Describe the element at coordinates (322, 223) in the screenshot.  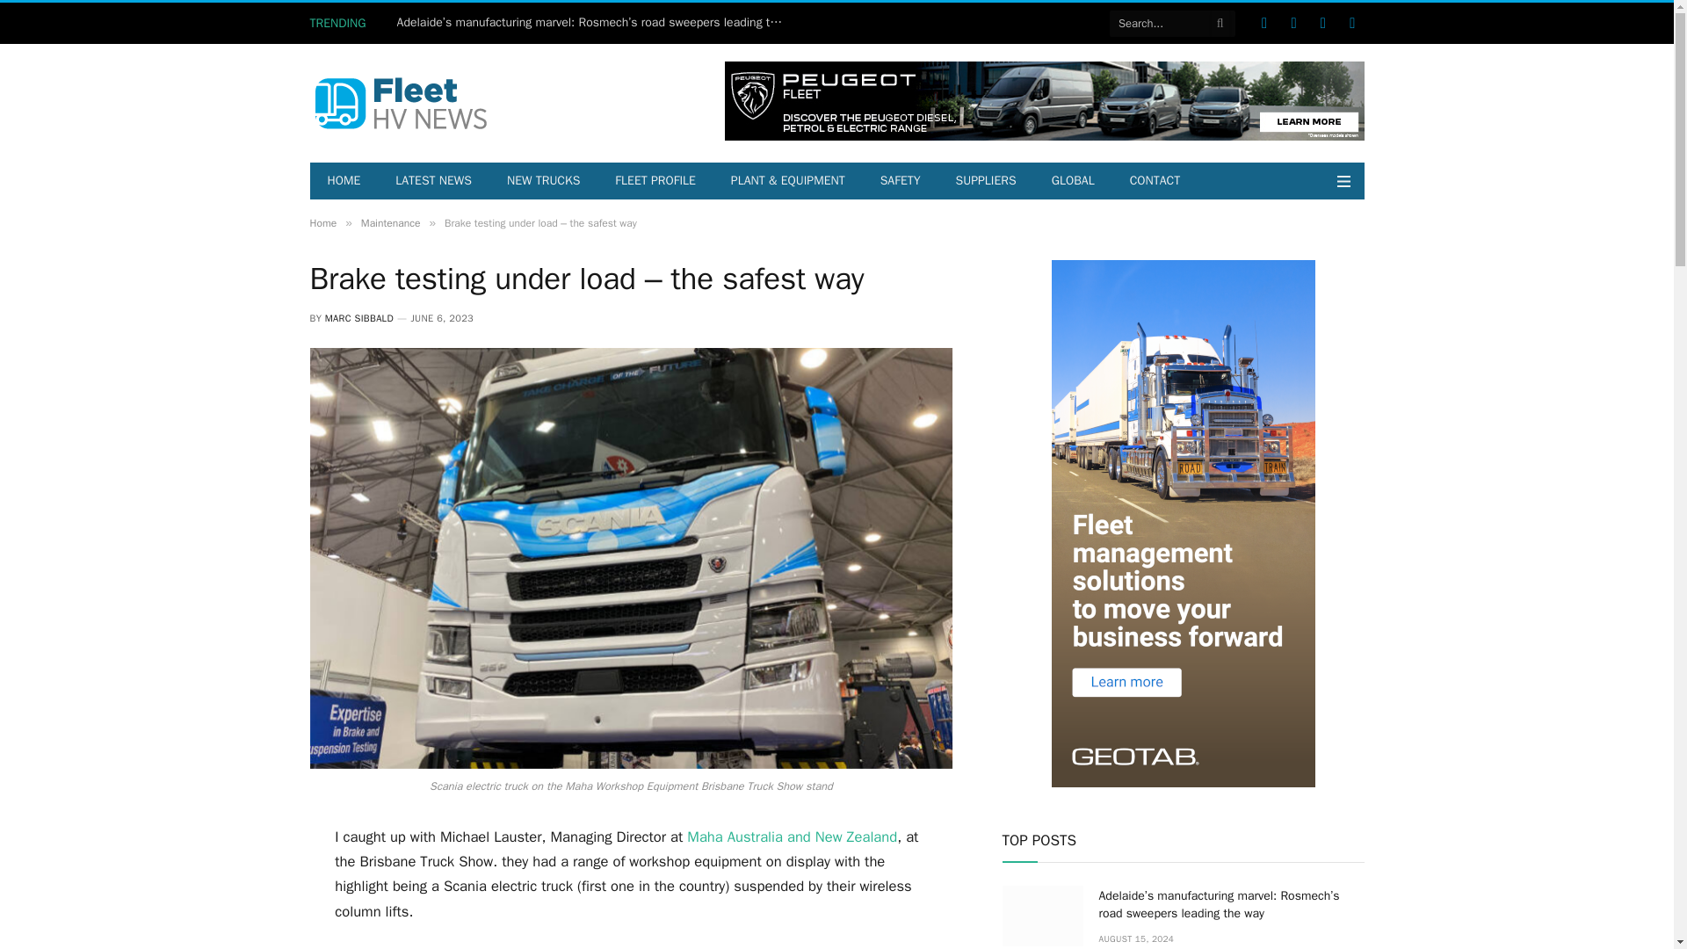
I see `Home` at that location.